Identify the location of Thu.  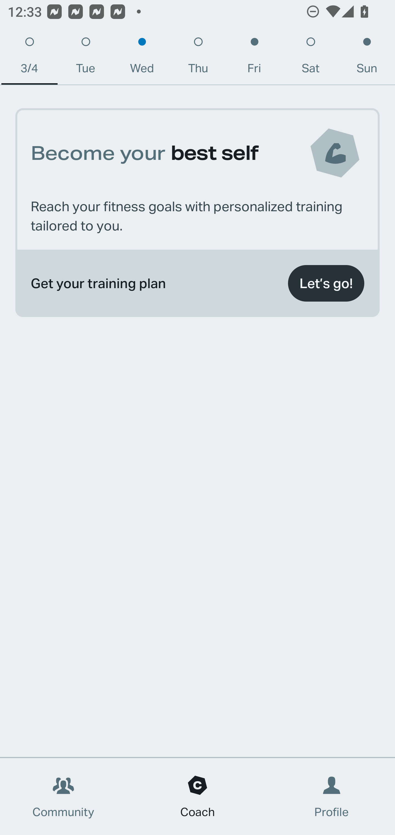
(198, 58).